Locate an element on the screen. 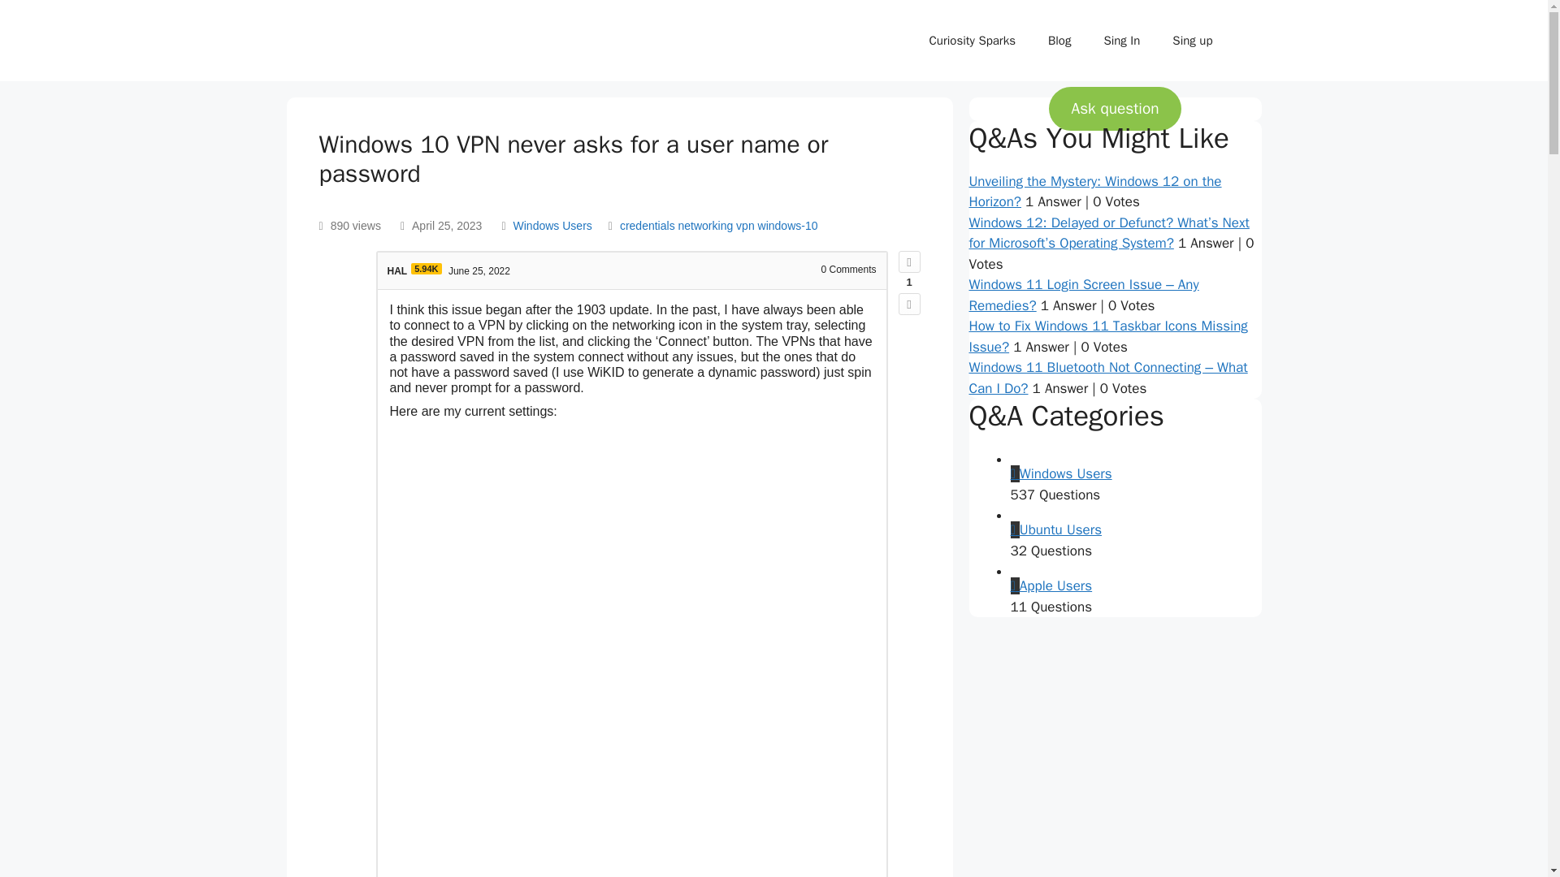 The width and height of the screenshot is (1560, 877). For help MS Windows users solve their problems. is located at coordinates (552, 226).